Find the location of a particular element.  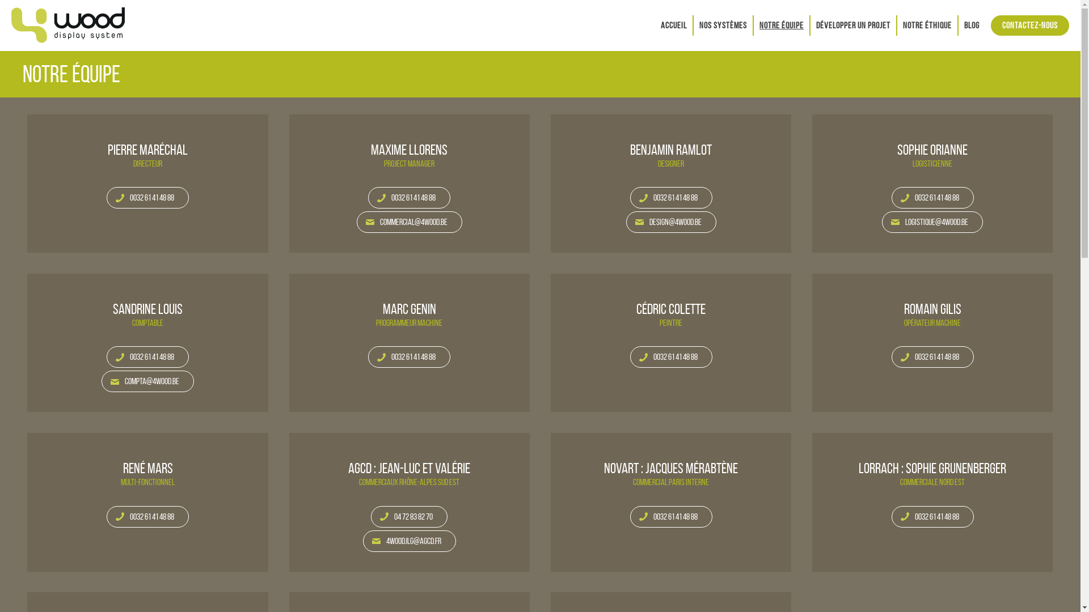

0032 61 41 48 88 is located at coordinates (147, 357).